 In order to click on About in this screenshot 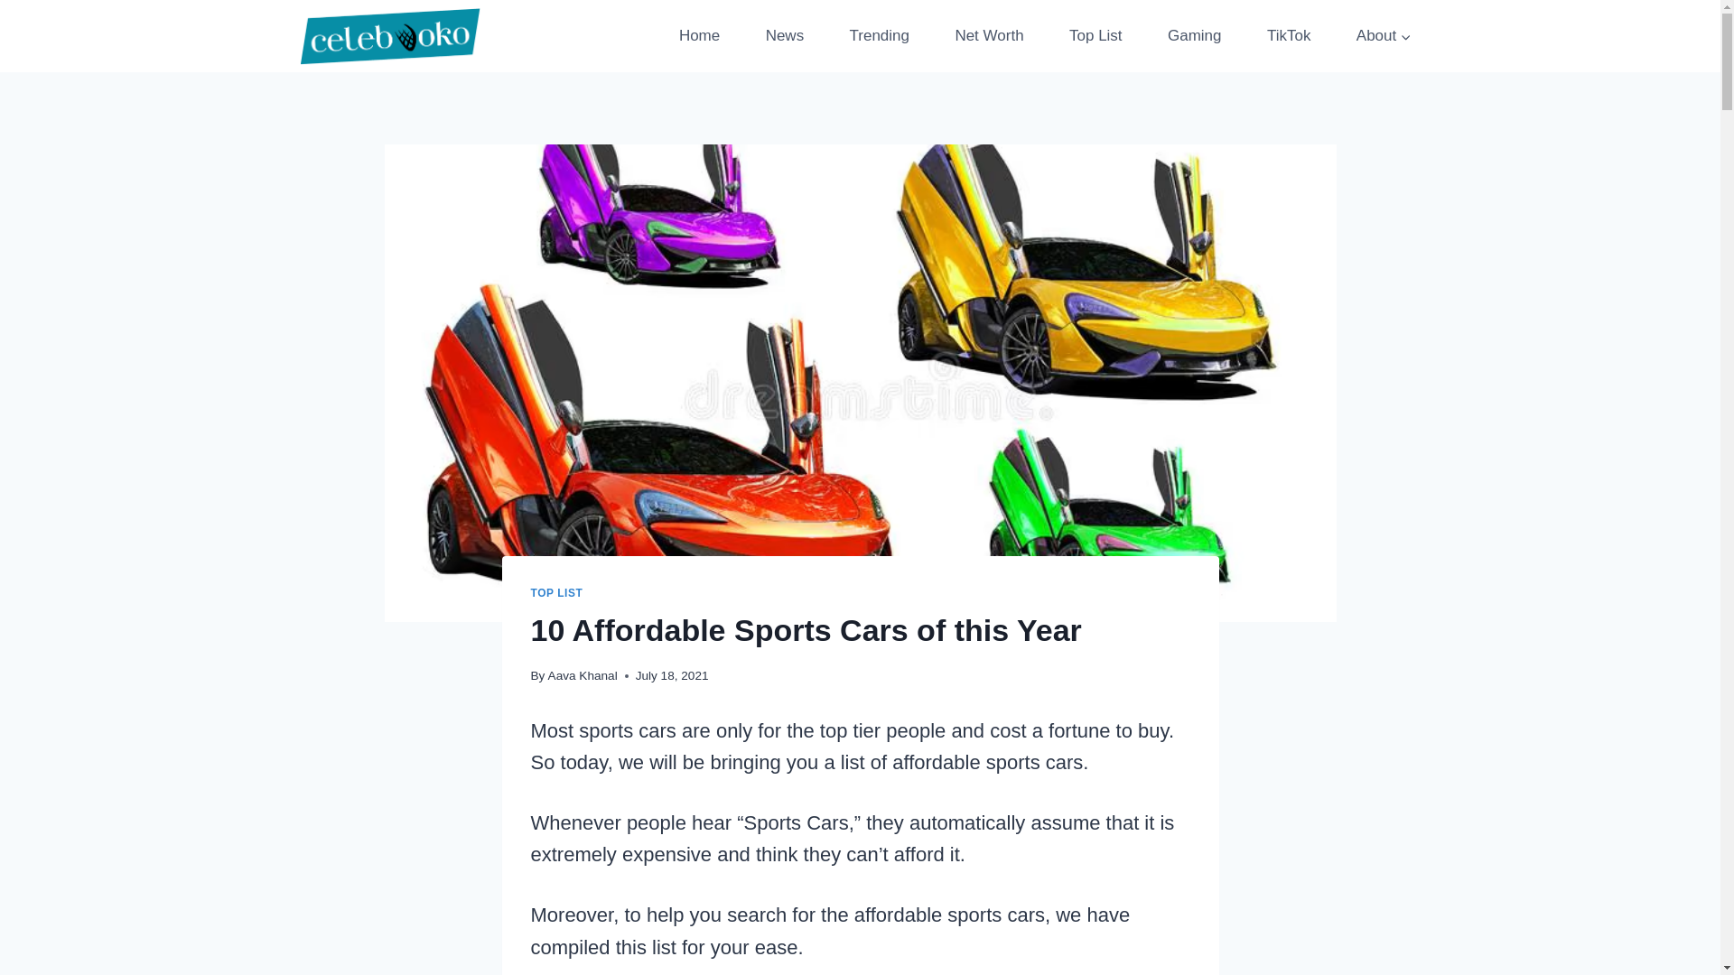, I will do `click(1384, 36)`.